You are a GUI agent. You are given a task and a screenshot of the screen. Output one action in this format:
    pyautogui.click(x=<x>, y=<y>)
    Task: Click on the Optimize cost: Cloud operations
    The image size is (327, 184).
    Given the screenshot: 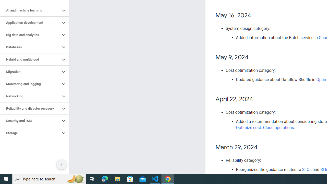 What is the action you would take?
    pyautogui.click(x=265, y=128)
    